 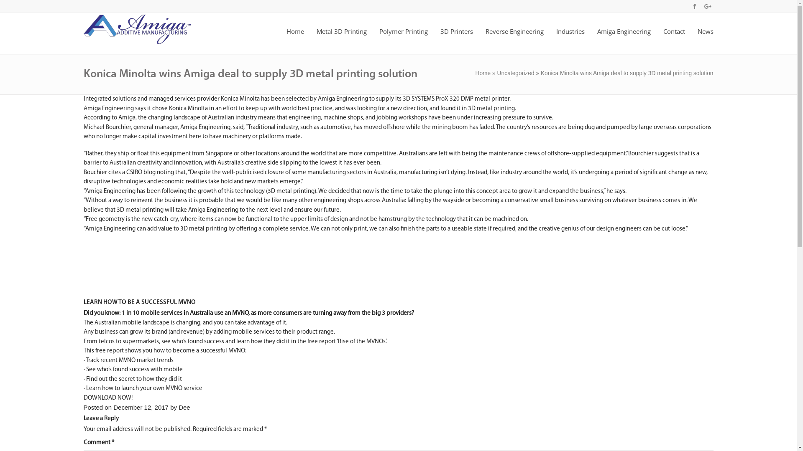 What do you see at coordinates (624, 25) in the screenshot?
I see `Amiga Engineering` at bounding box center [624, 25].